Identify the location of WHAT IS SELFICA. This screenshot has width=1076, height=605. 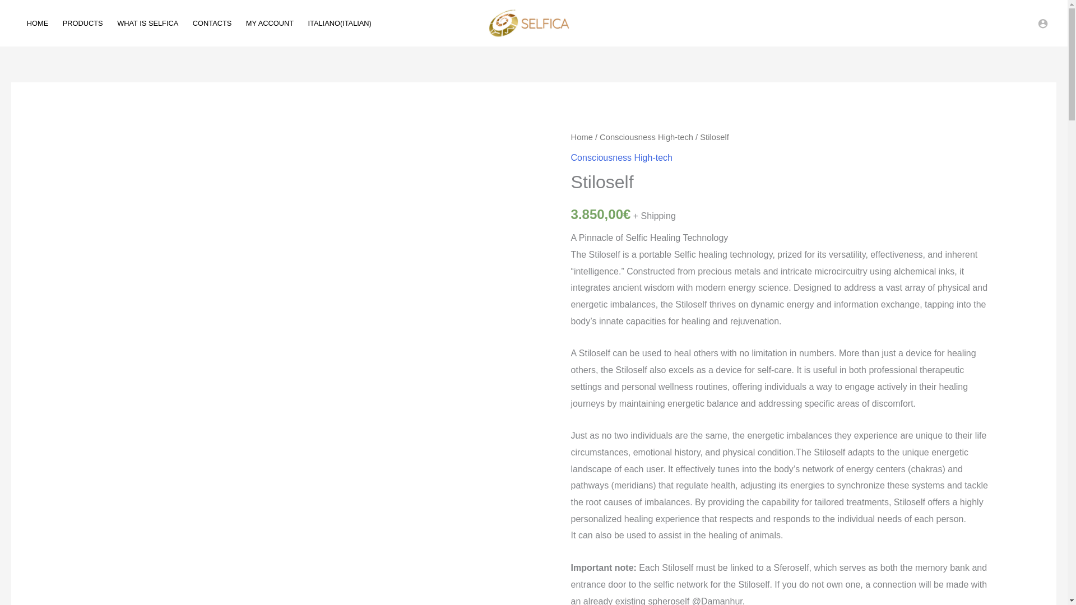
(147, 22).